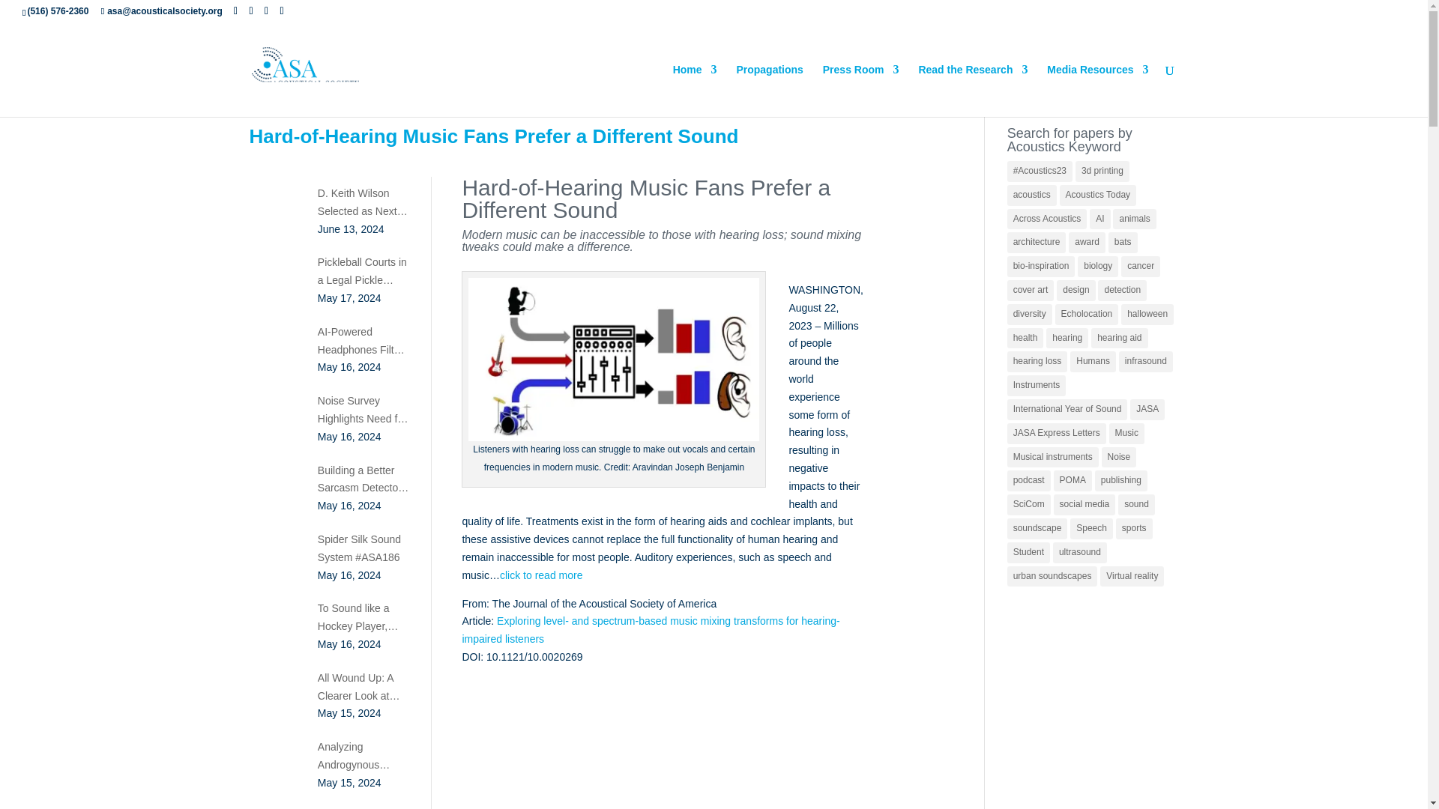 This screenshot has height=809, width=1439. Describe the element at coordinates (972, 90) in the screenshot. I see `Read the Research` at that location.